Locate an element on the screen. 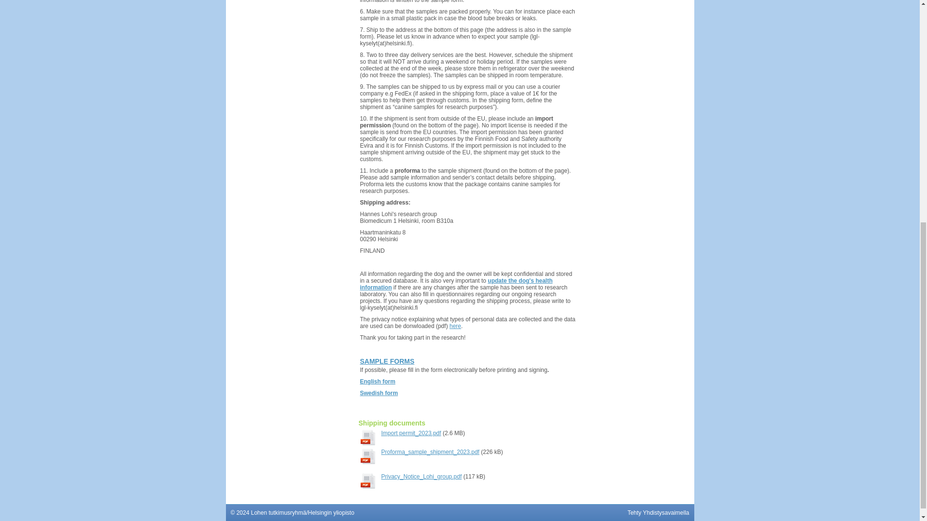 This screenshot has height=521, width=927. Tehty Yhdistysavaimella is located at coordinates (659, 513).